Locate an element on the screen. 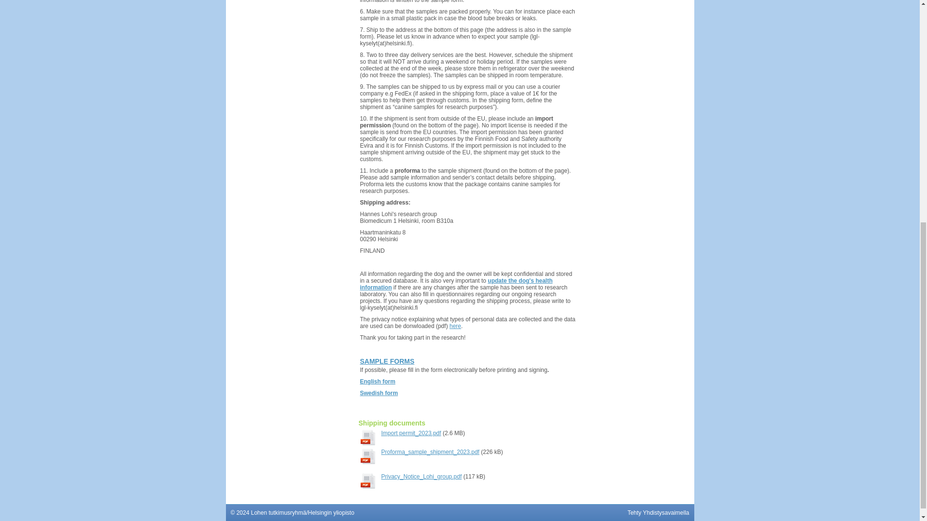 This screenshot has height=521, width=927. Tehty Yhdistysavaimella is located at coordinates (659, 513).